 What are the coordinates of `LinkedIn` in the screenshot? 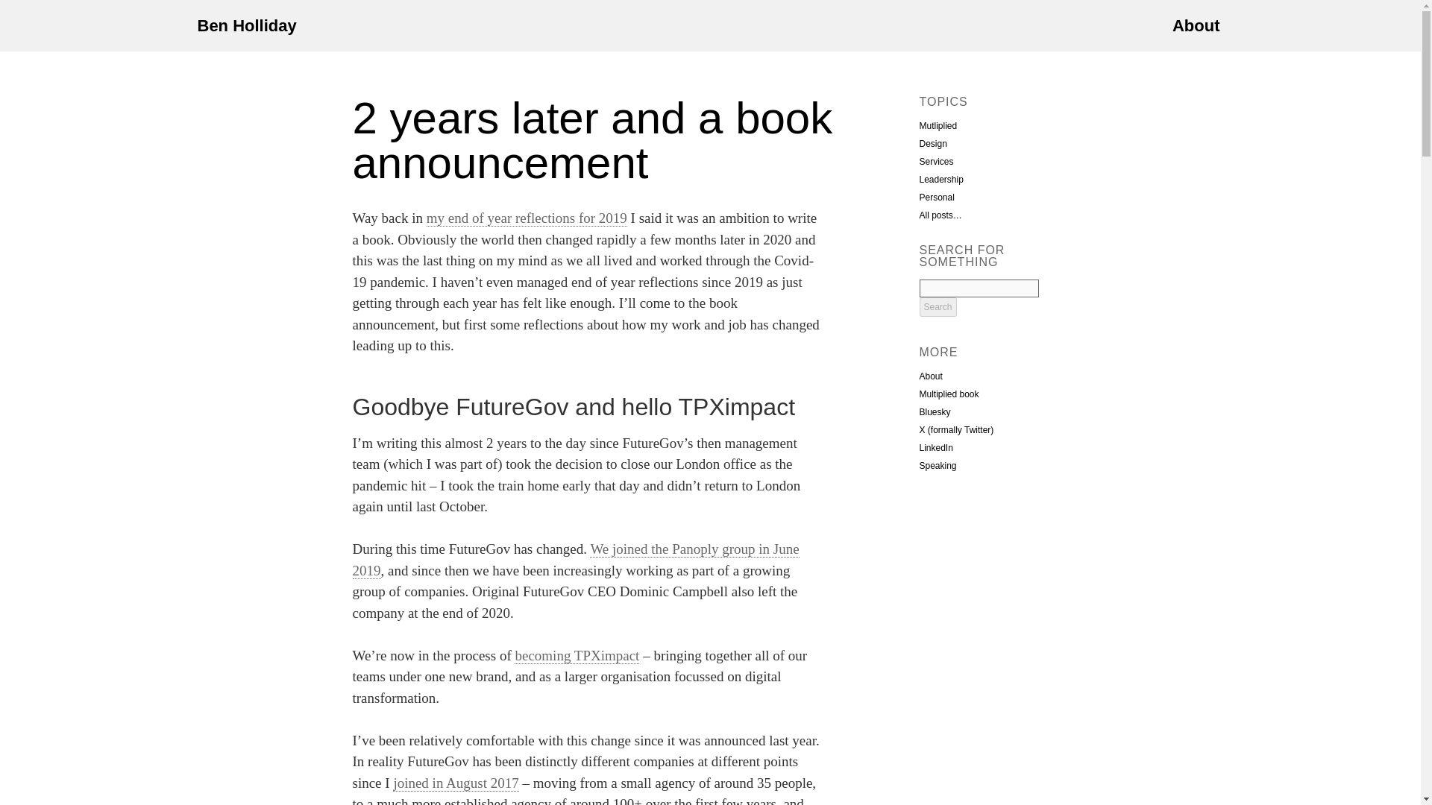 It's located at (935, 448).